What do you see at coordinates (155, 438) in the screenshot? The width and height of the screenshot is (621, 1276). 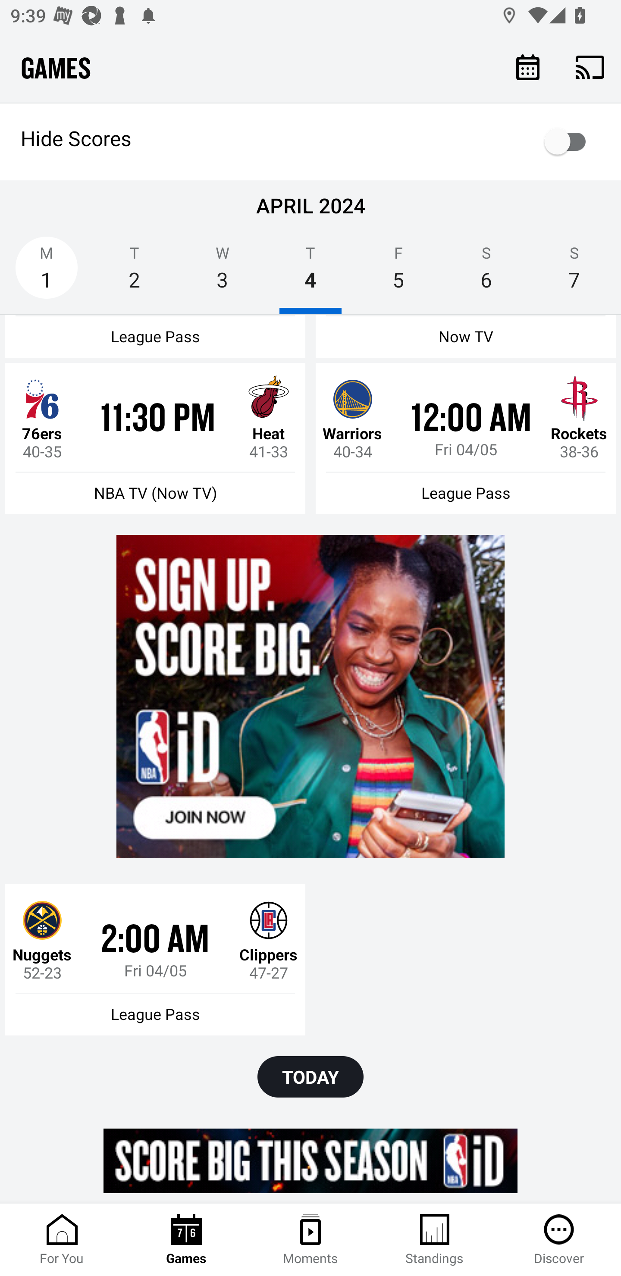 I see `76ers 40-35 11:30 PM Heat 41-33 NBA TV (Now TV)` at bounding box center [155, 438].